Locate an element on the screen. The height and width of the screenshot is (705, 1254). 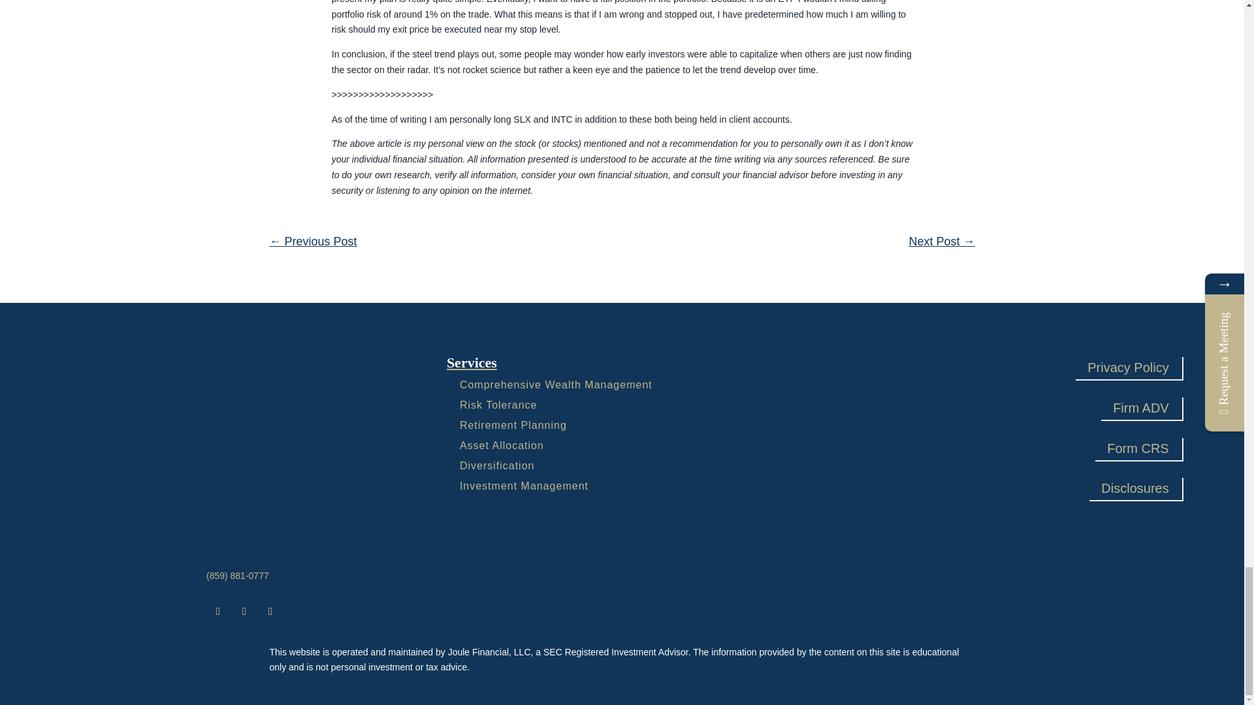
Investment Management is located at coordinates (524, 486).